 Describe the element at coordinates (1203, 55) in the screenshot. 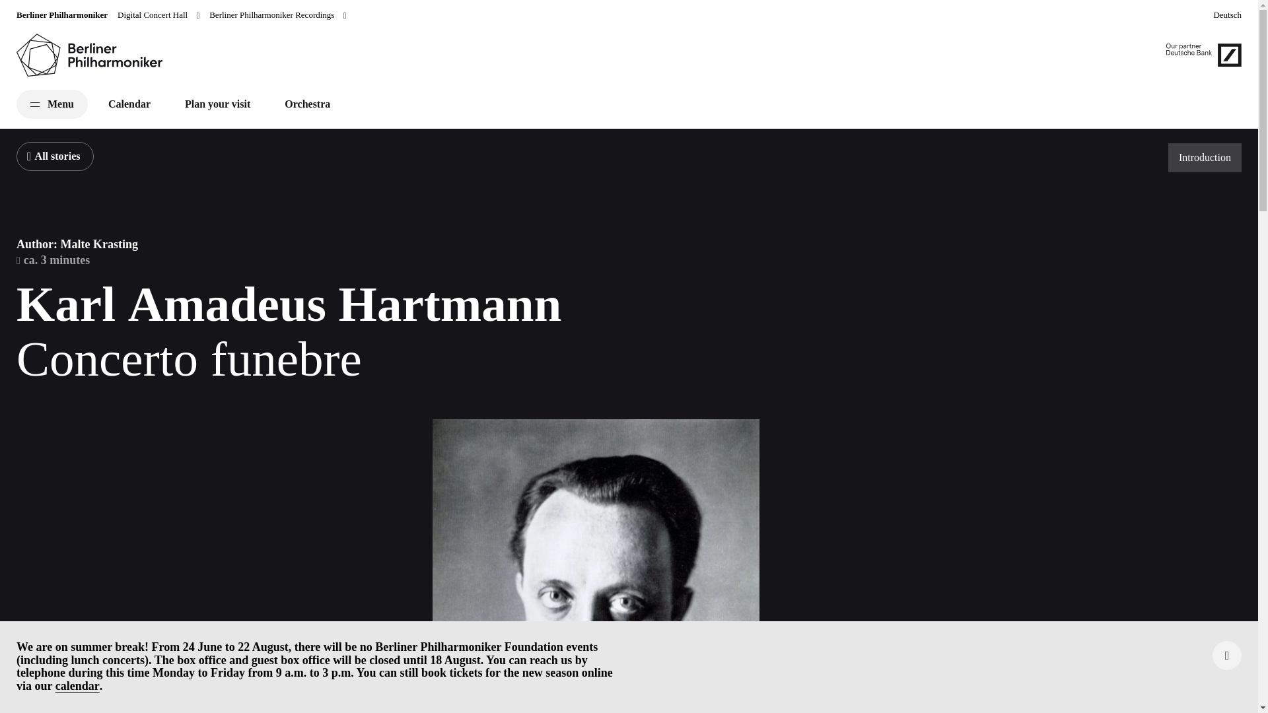

I see `Our partner Deutsche Bank` at that location.